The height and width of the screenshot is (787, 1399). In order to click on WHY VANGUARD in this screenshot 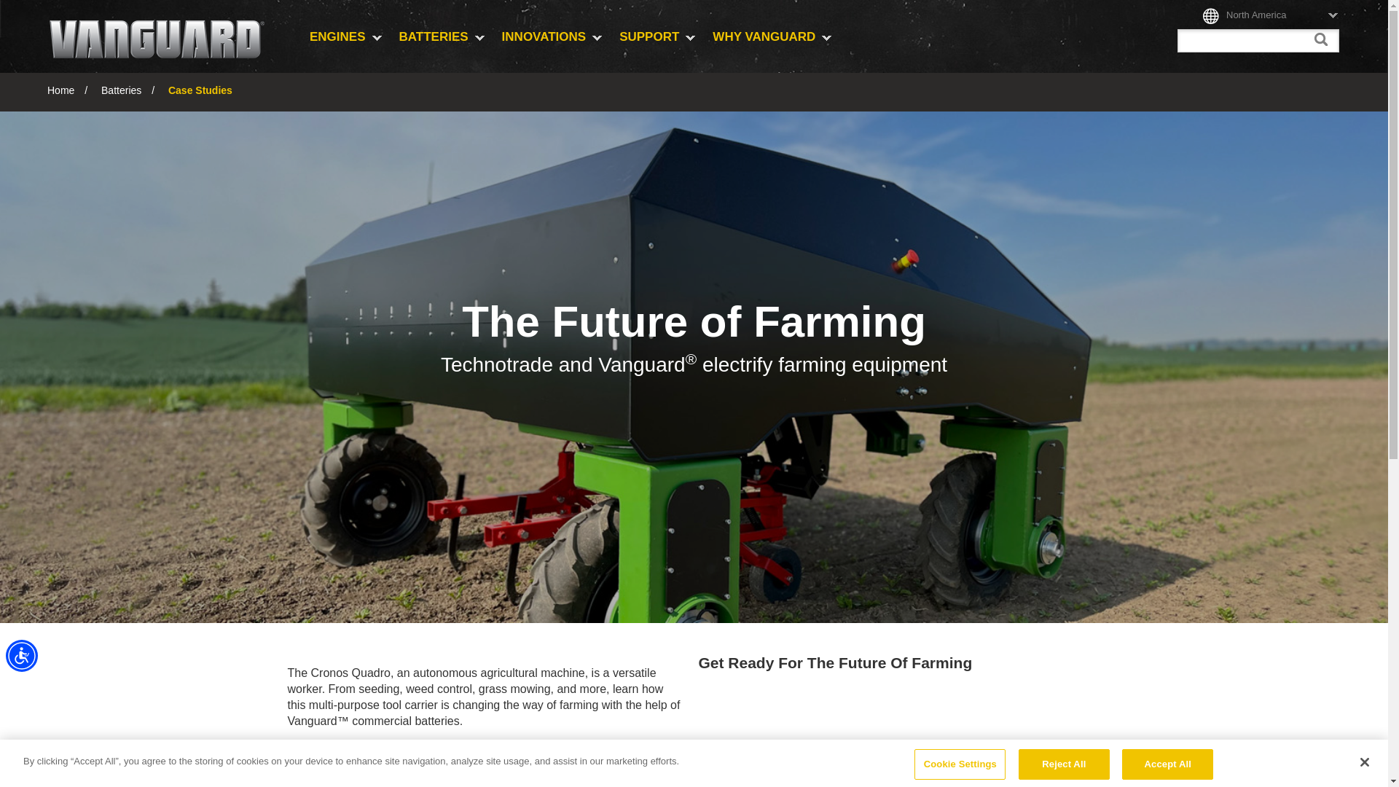, I will do `click(772, 41)`.